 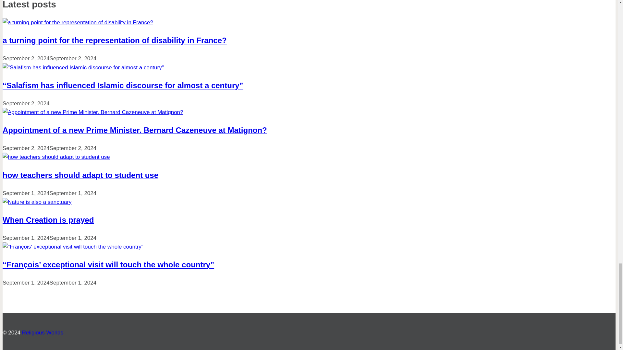 I want to click on When Creation is prayed, so click(x=48, y=220).